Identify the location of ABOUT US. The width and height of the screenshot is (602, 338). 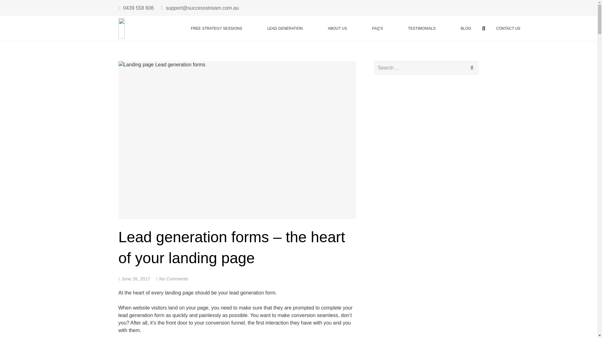
(337, 28).